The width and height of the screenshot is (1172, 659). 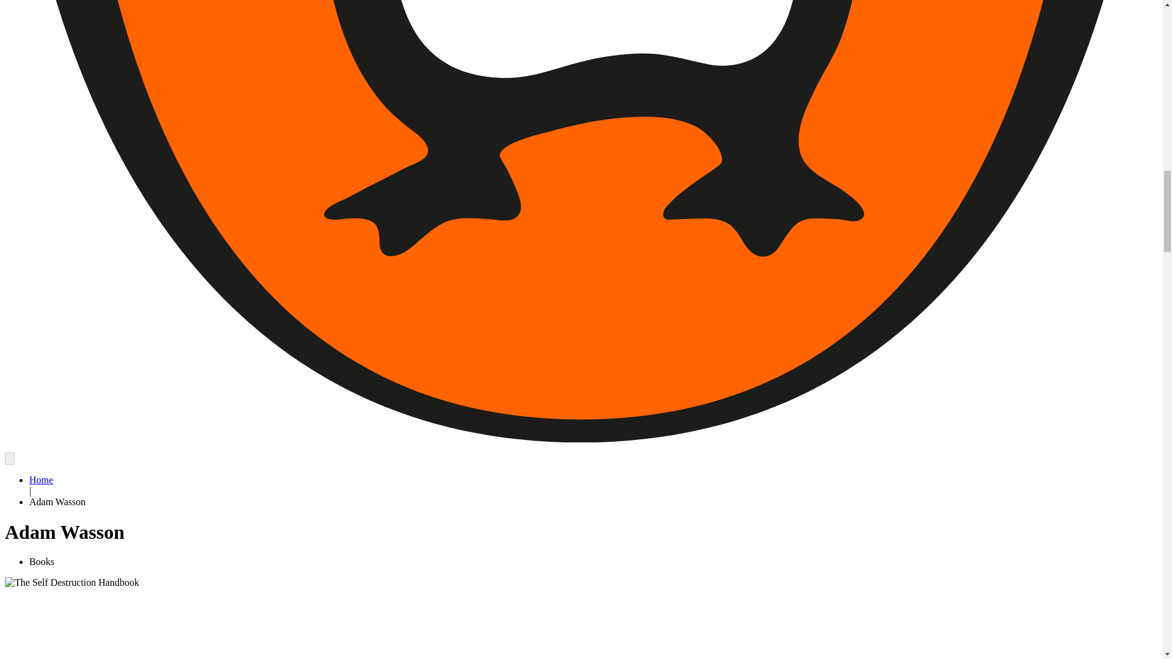 What do you see at coordinates (41, 480) in the screenshot?
I see `Home` at bounding box center [41, 480].